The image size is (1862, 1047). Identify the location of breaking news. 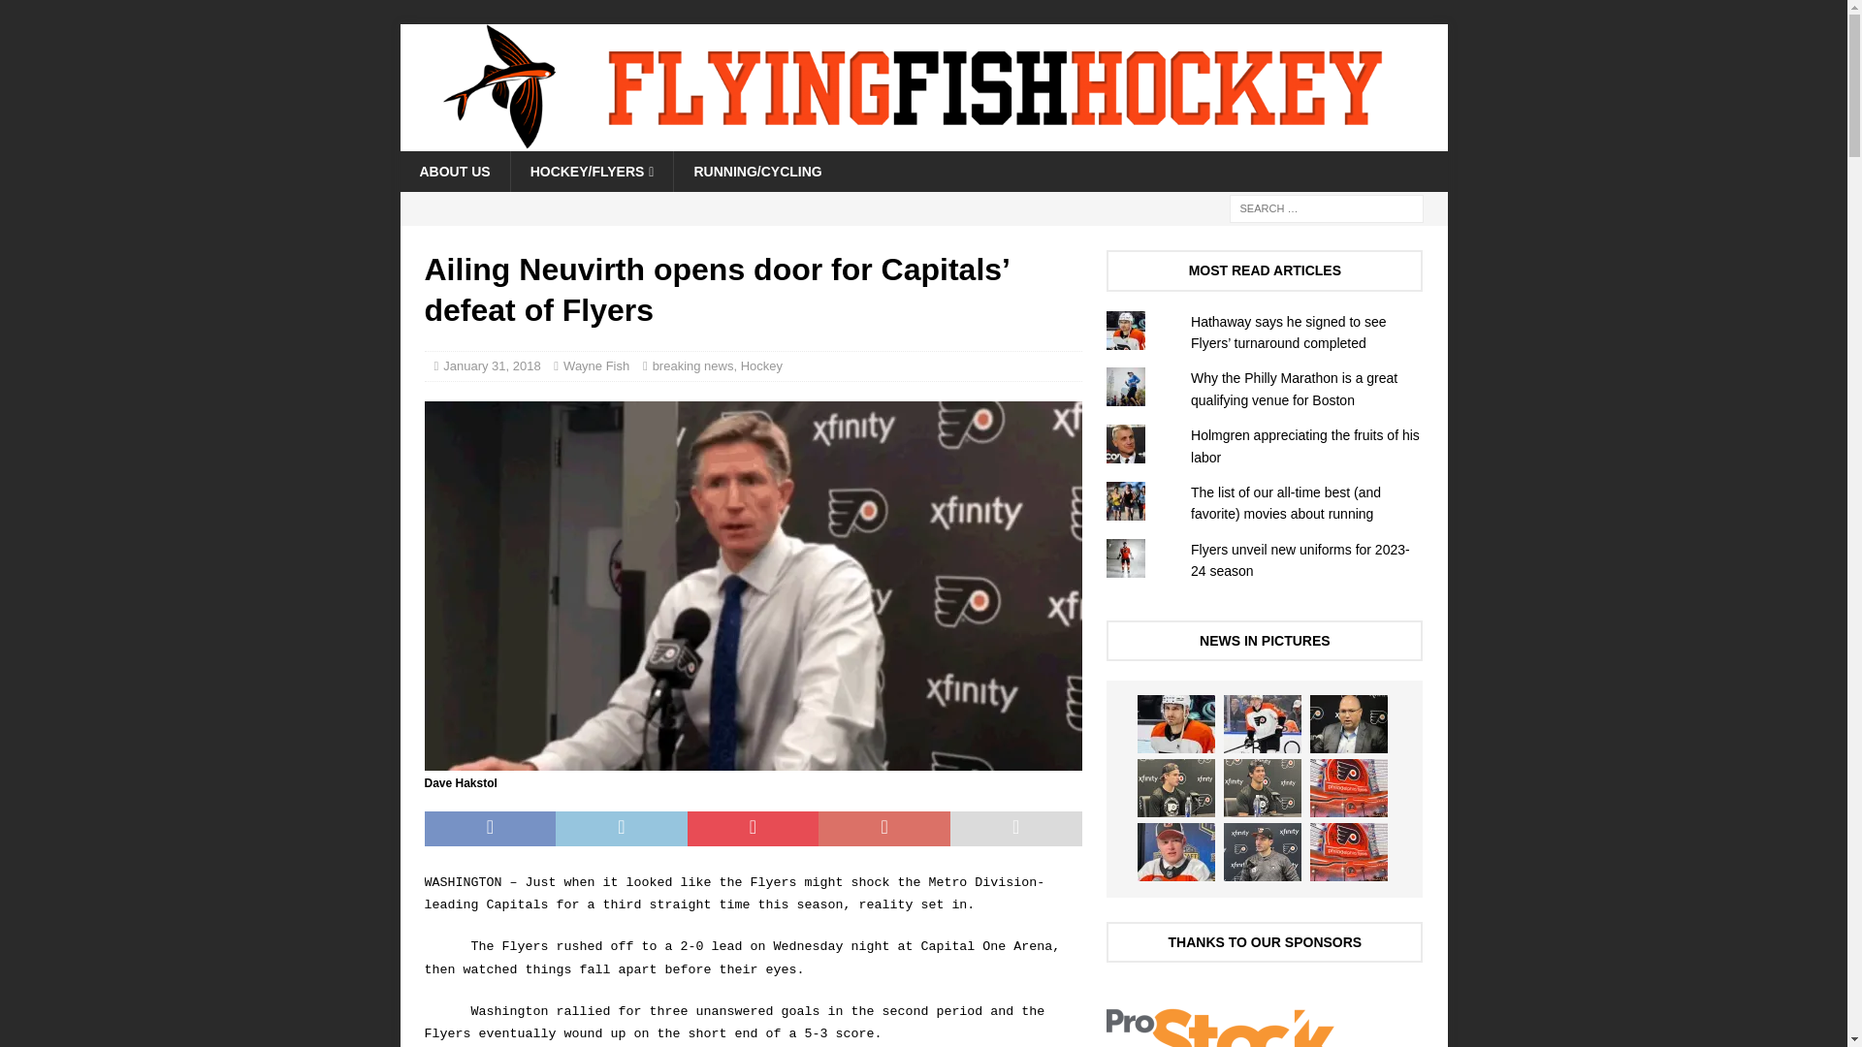
(692, 365).